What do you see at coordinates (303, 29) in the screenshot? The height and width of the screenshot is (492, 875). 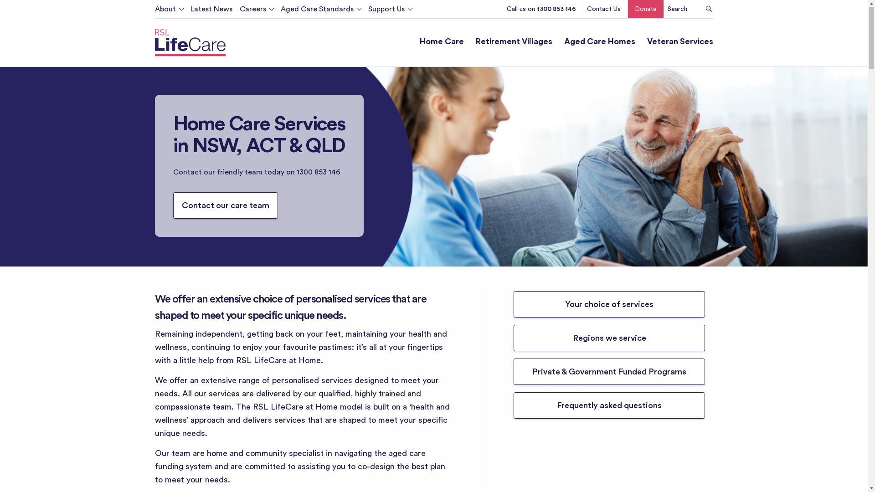 I see `Positions available` at bounding box center [303, 29].